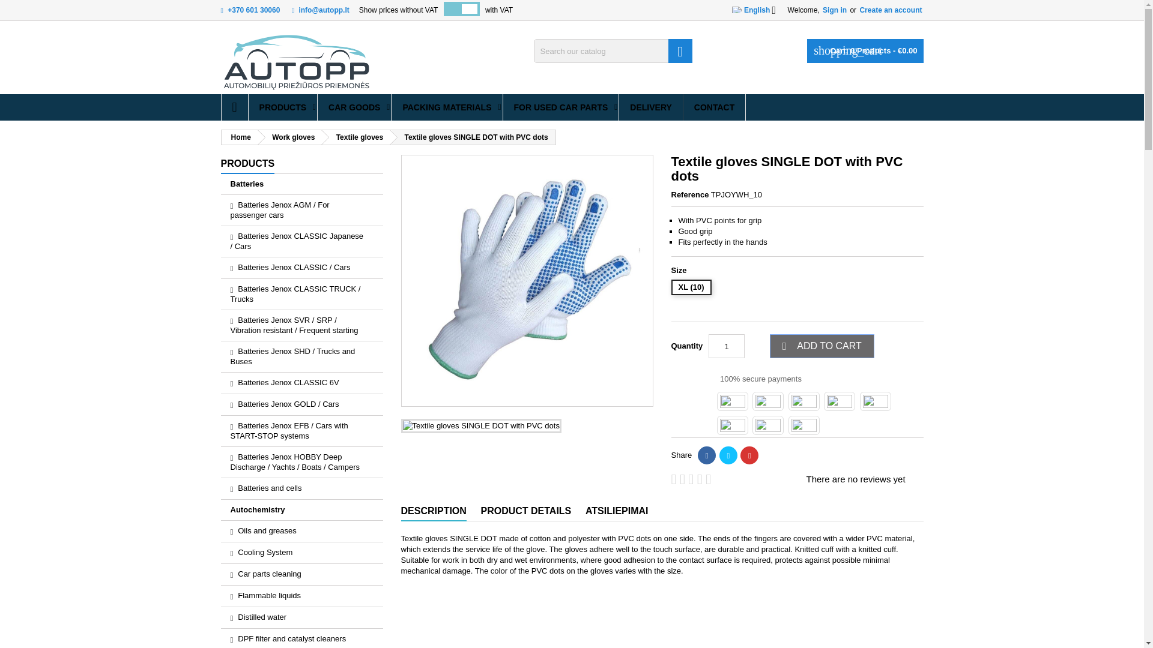 The height and width of the screenshot is (648, 1153). What do you see at coordinates (482, 426) in the screenshot?
I see `Textile gloves SINGLE DOT with PVC dots` at bounding box center [482, 426].